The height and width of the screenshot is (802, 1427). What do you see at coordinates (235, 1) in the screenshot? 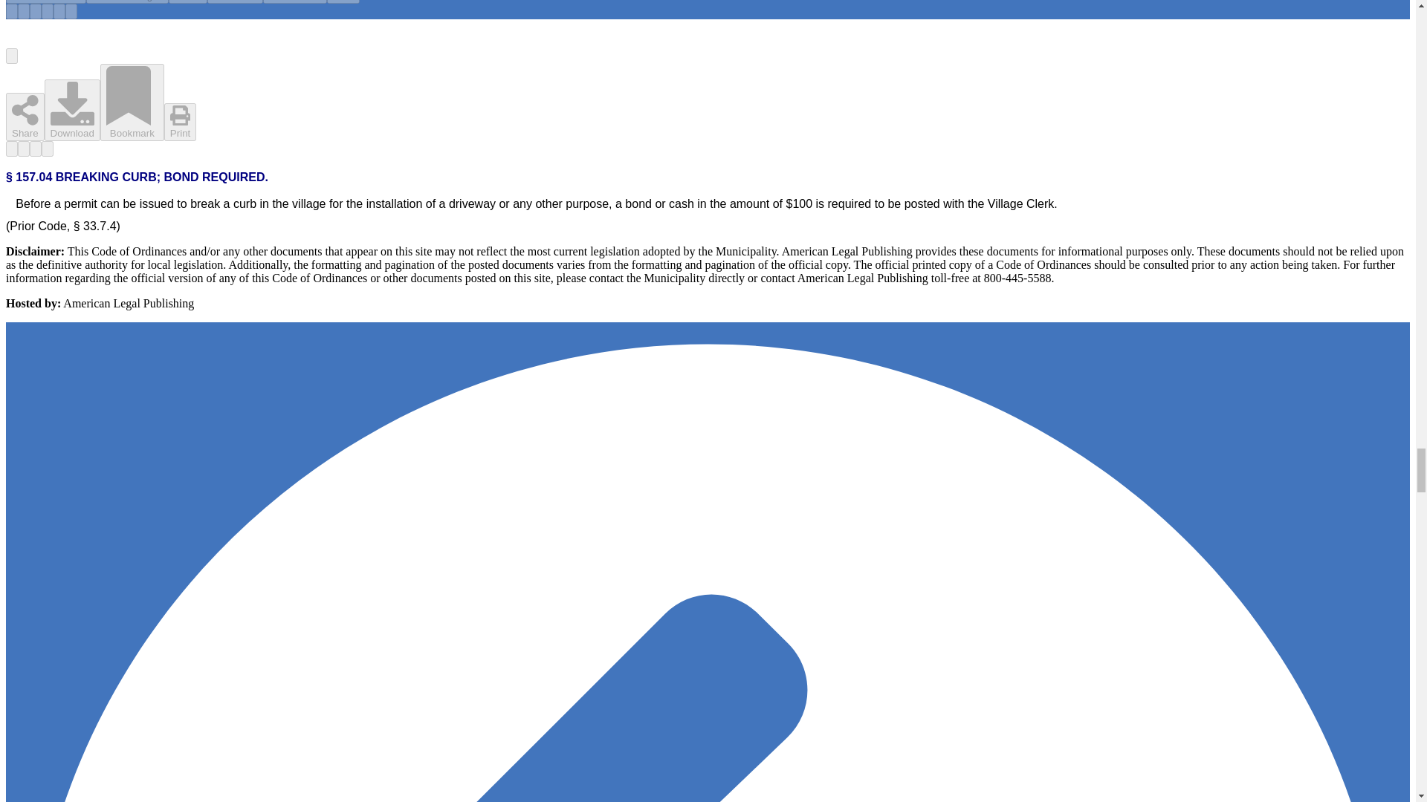
I see `Download` at bounding box center [235, 1].